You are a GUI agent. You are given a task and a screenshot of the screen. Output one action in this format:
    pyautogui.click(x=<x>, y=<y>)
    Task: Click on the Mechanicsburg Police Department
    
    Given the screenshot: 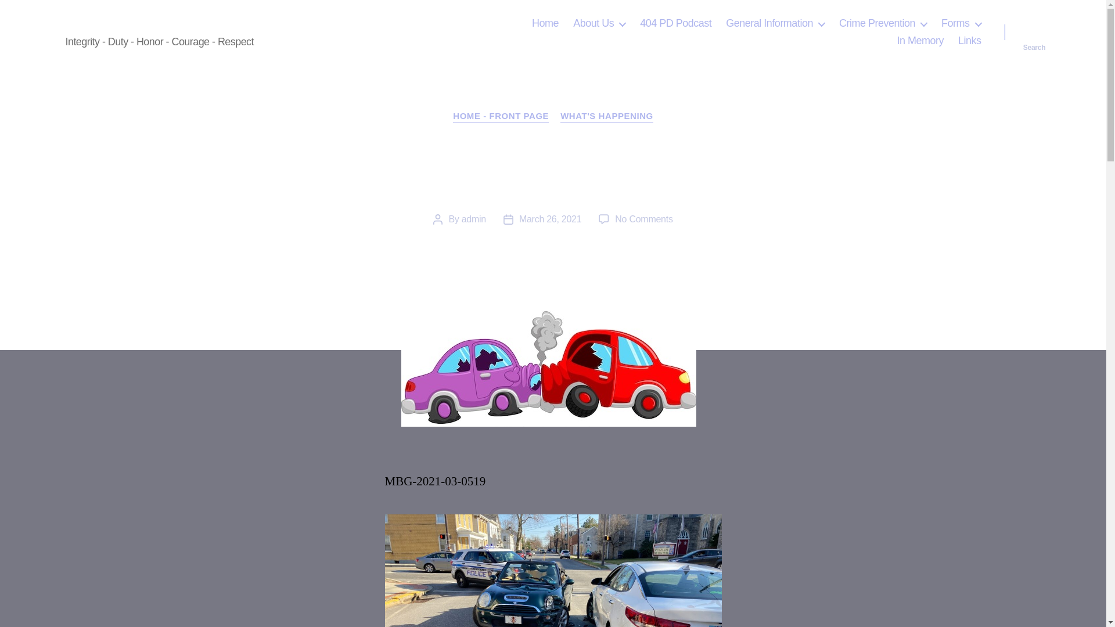 What is the action you would take?
    pyautogui.click(x=170, y=23)
    